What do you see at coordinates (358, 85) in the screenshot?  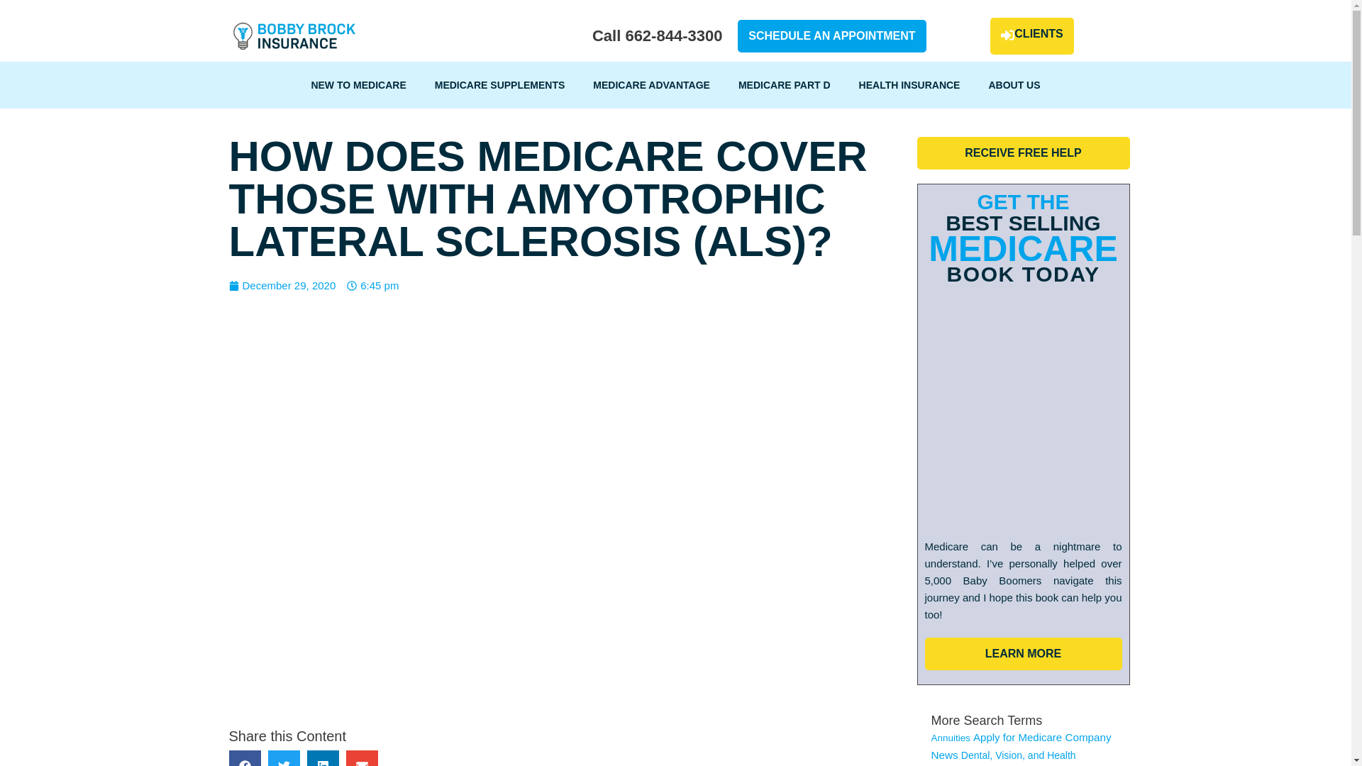 I see `NEW TO MEDICARE` at bounding box center [358, 85].